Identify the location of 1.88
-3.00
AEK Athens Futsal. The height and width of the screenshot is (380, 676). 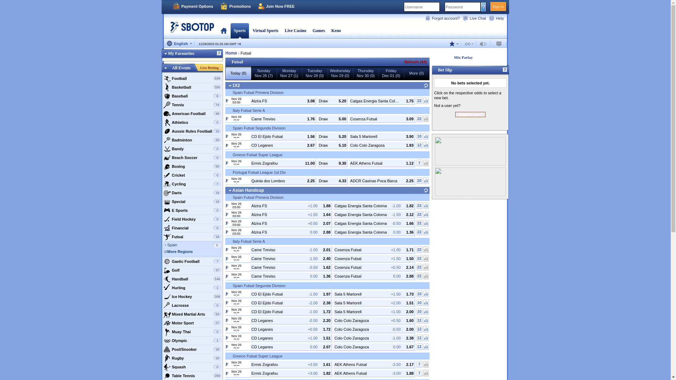
(374, 373).